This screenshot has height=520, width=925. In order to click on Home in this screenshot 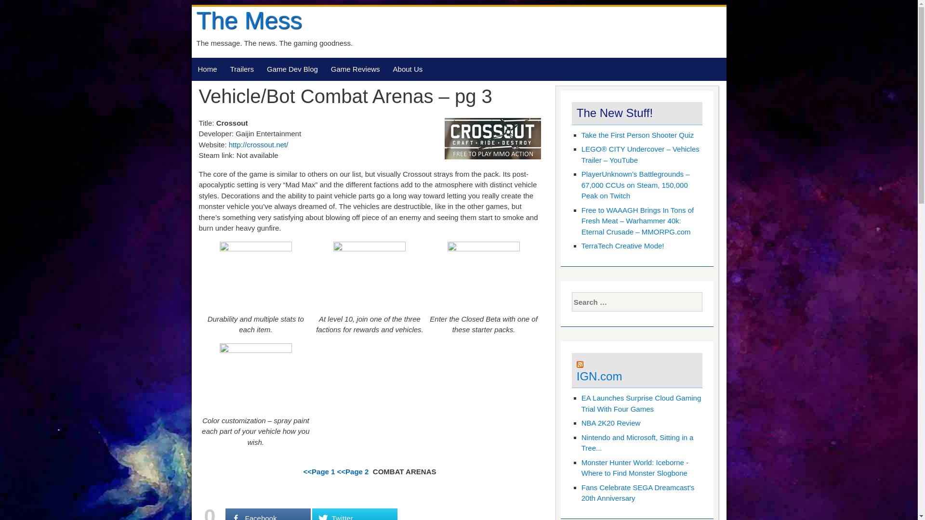, I will do `click(207, 69)`.